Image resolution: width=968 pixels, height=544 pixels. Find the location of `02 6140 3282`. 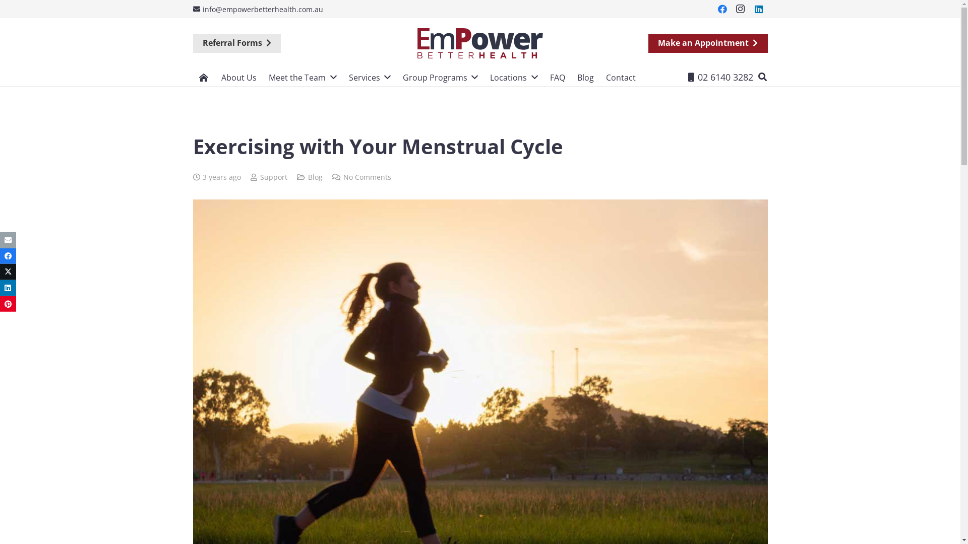

02 6140 3282 is located at coordinates (720, 77).